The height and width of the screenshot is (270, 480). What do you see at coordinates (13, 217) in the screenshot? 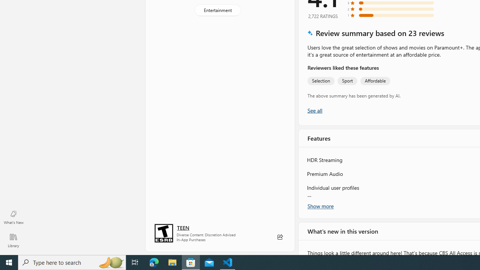
I see `What's New` at bounding box center [13, 217].